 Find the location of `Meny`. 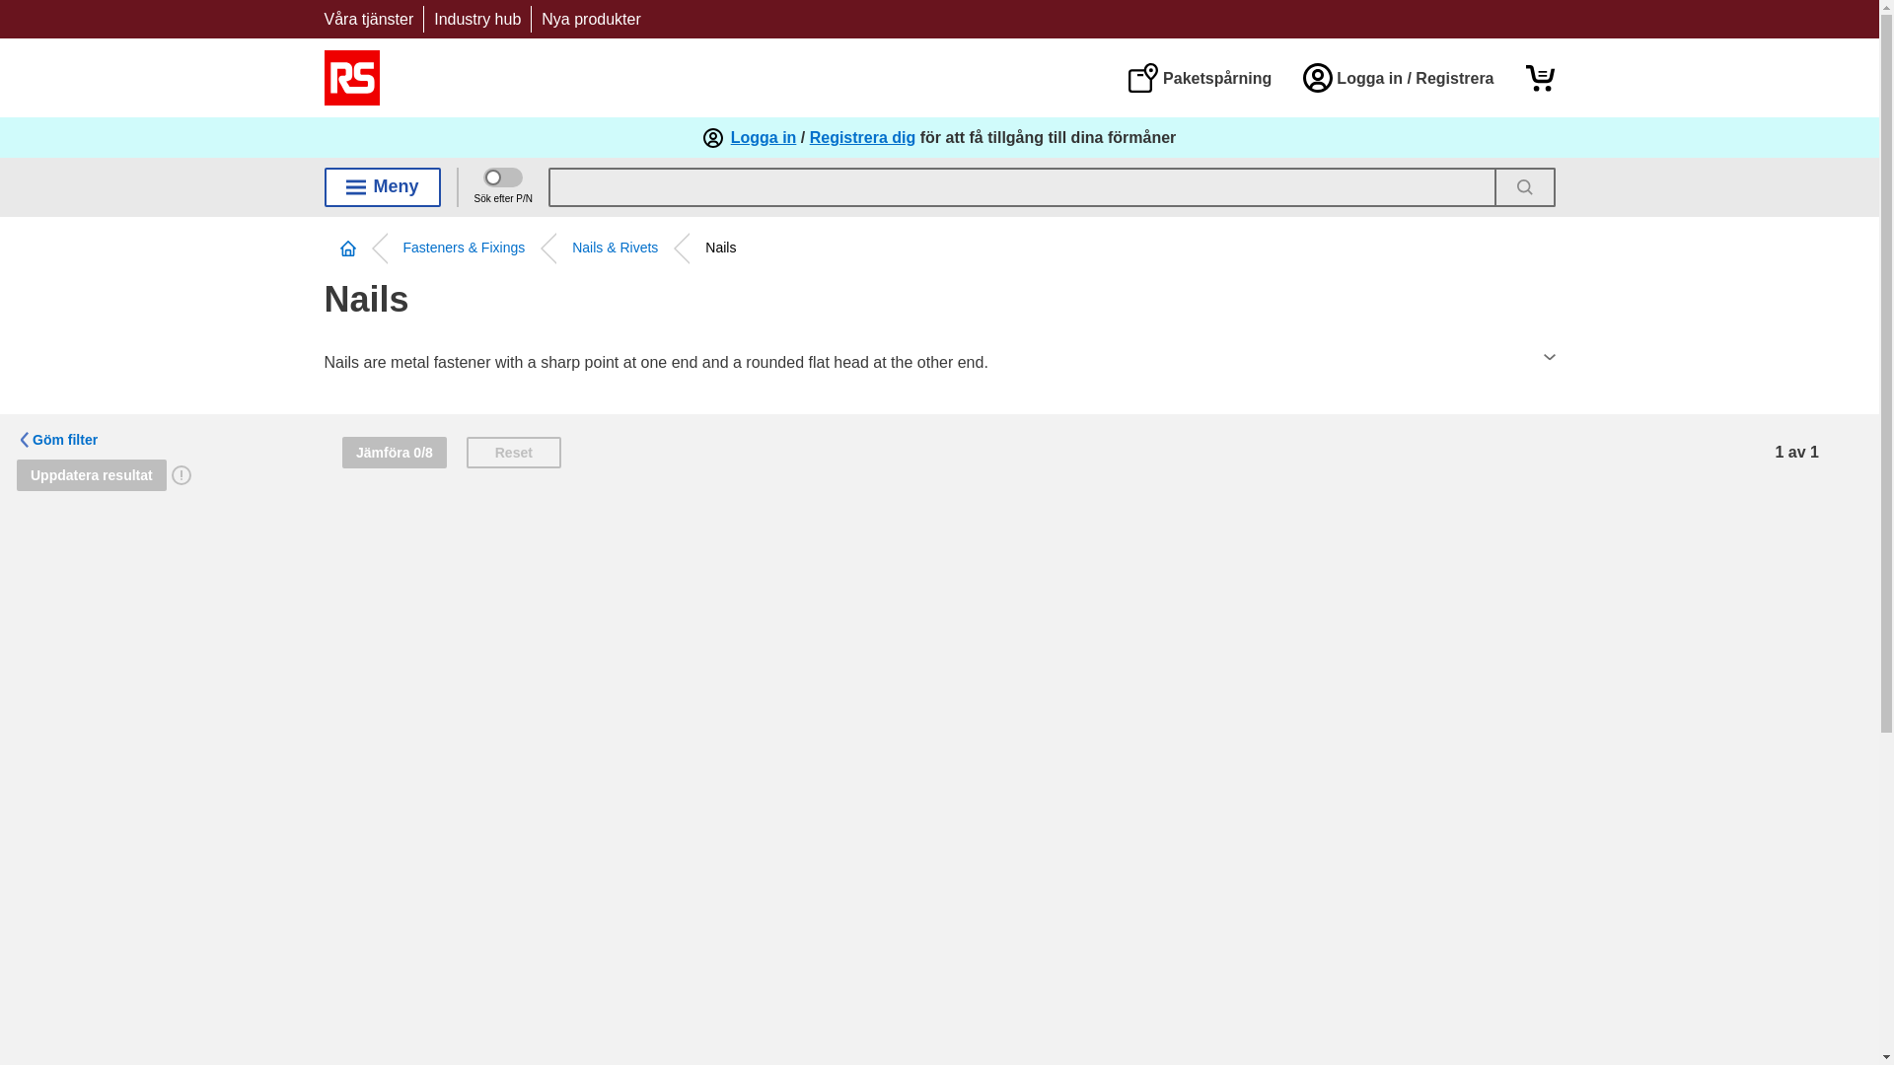

Meny is located at coordinates (381, 186).